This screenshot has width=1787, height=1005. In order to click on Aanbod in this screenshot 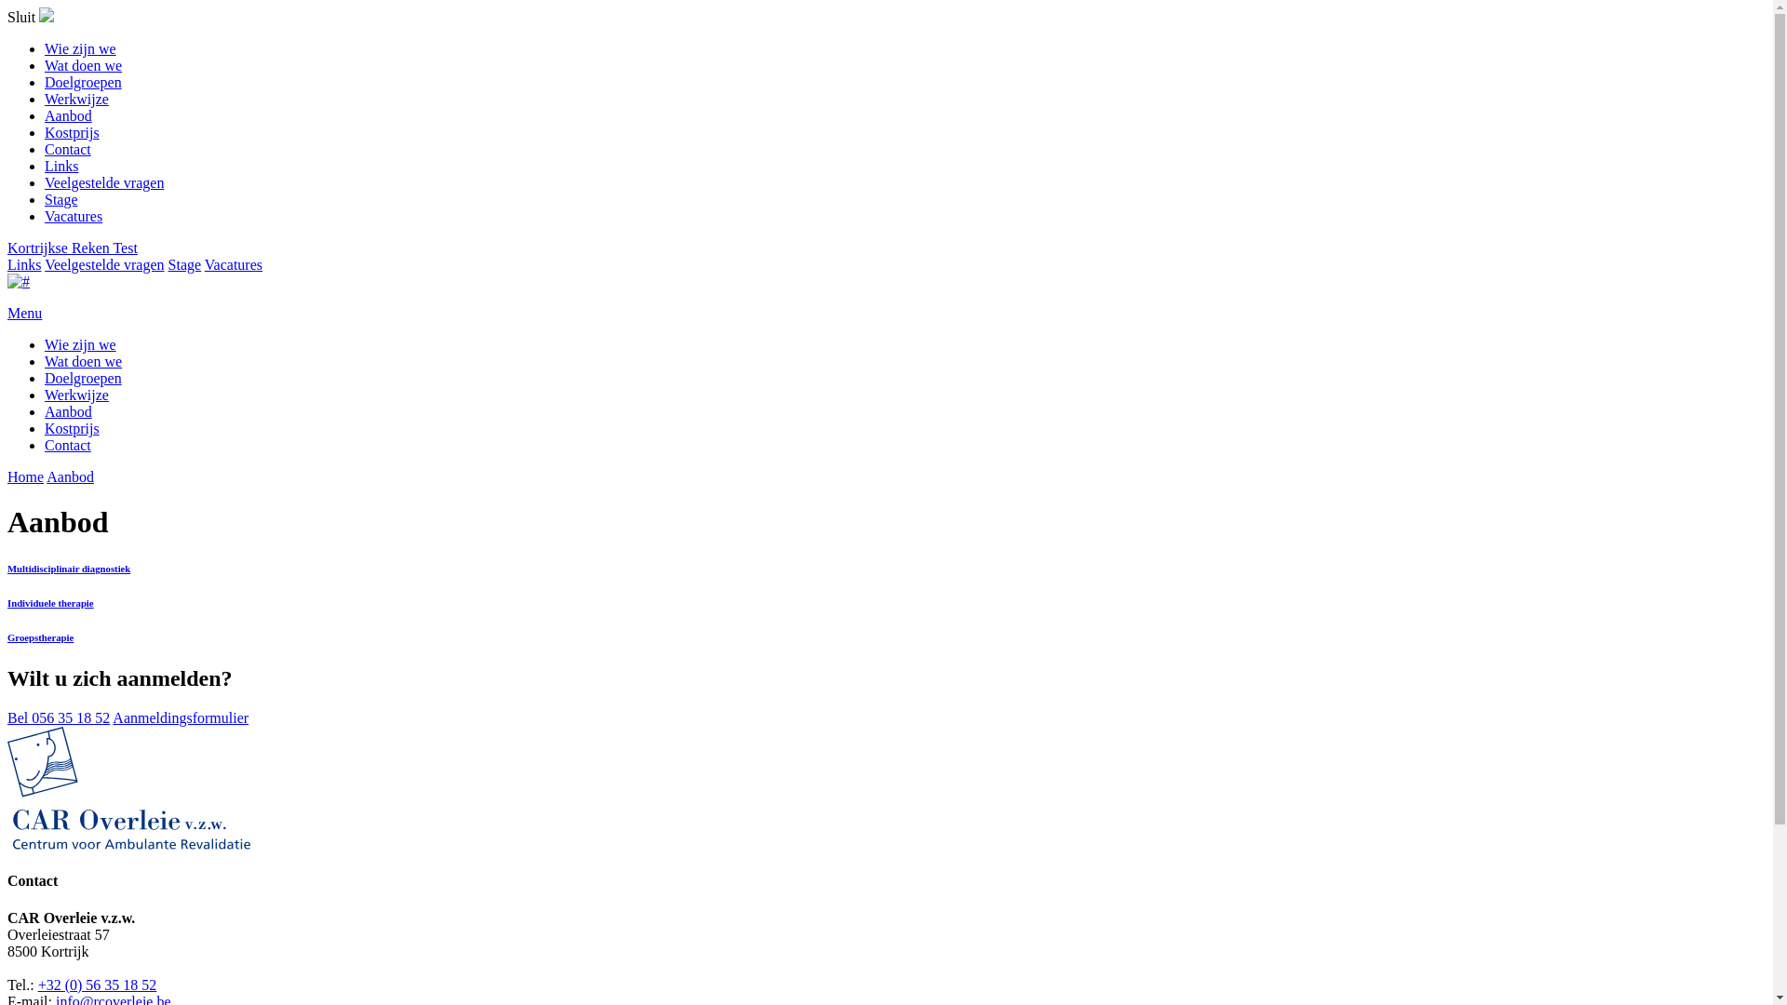, I will do `click(69, 411)`.